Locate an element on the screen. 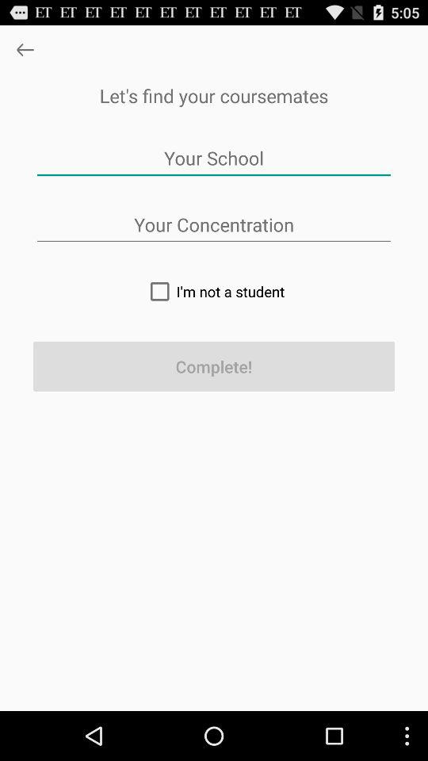  go back to the previous screen is located at coordinates (25, 49).